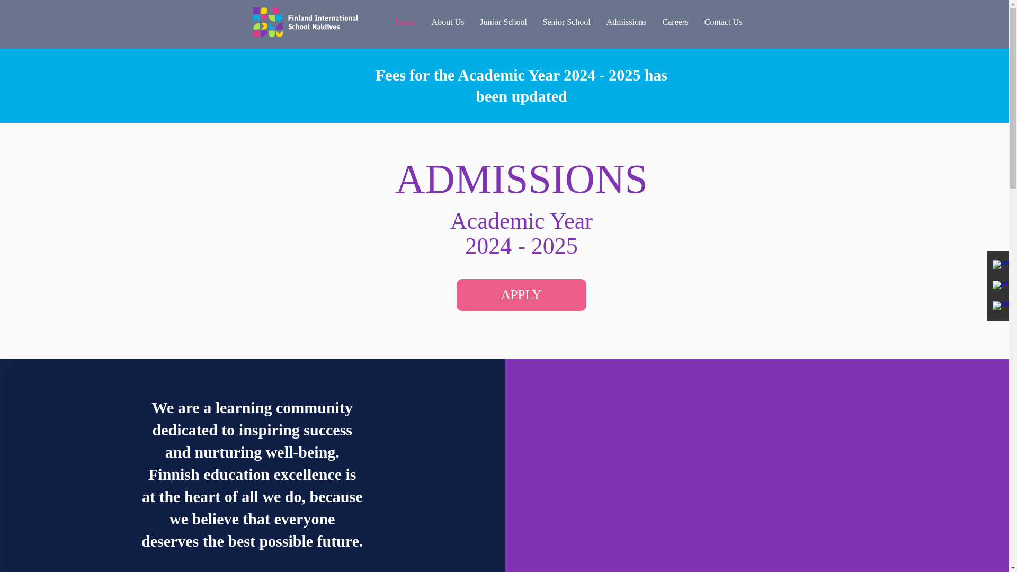 This screenshot has height=572, width=1017. I want to click on Admissions, so click(627, 21).